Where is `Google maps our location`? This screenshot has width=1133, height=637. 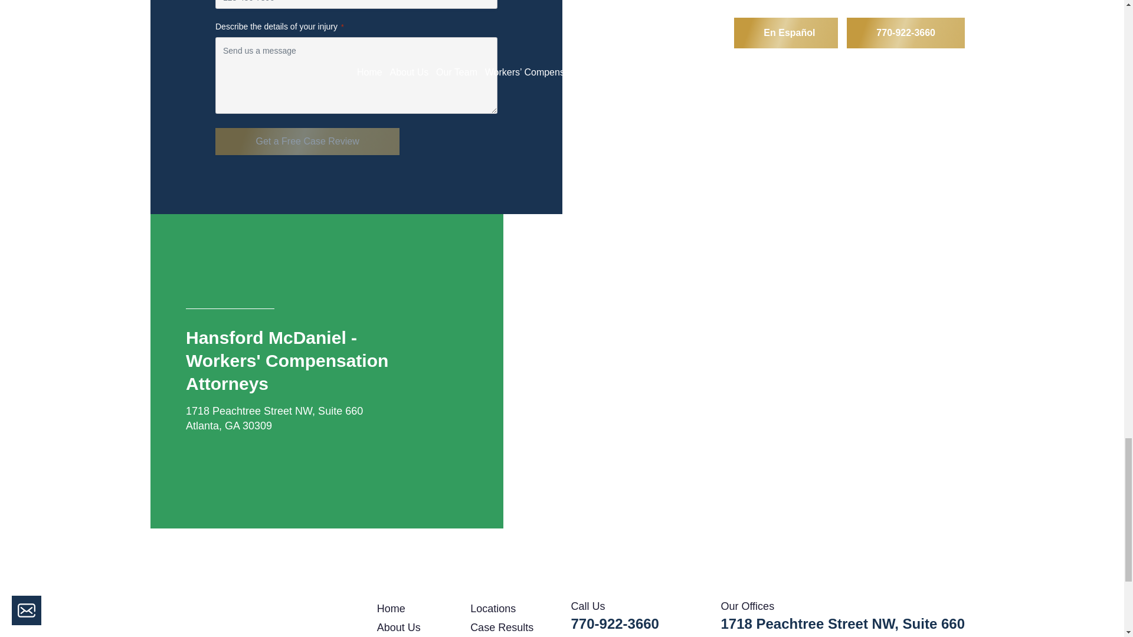 Google maps our location is located at coordinates (611, 37).